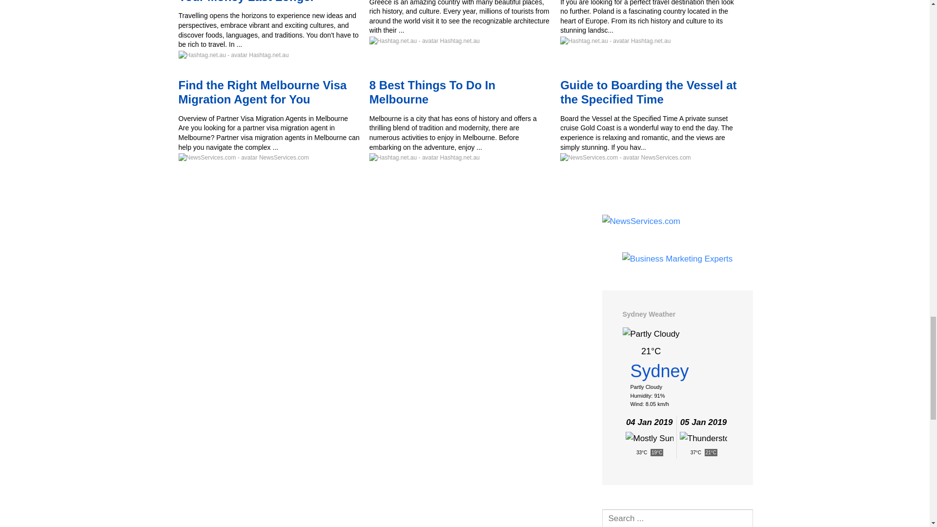 Image resolution: width=937 pixels, height=527 pixels. What do you see at coordinates (263, 92) in the screenshot?
I see `Find the Right Melbourne Visa Migration Agent for You` at bounding box center [263, 92].